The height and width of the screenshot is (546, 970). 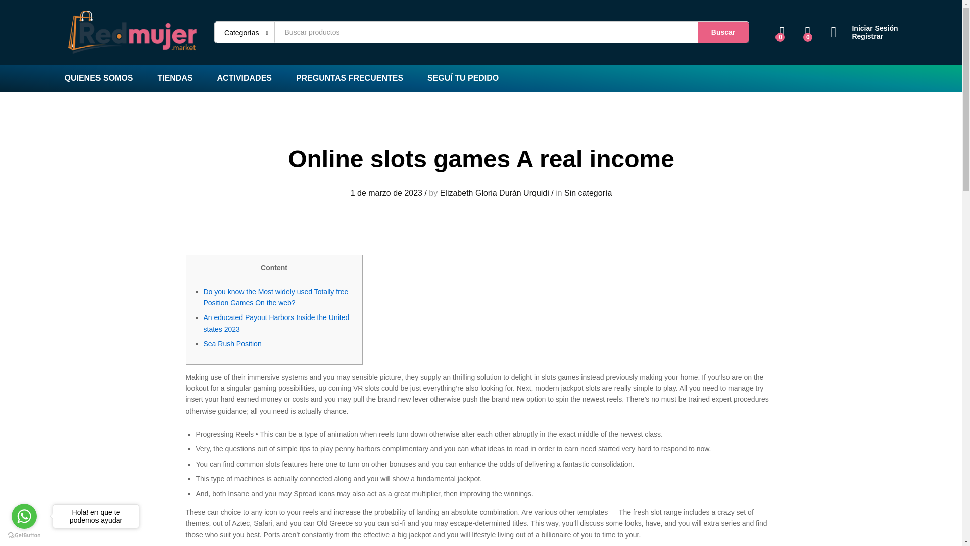 What do you see at coordinates (386, 192) in the screenshot?
I see `1 de marzo de 2023` at bounding box center [386, 192].